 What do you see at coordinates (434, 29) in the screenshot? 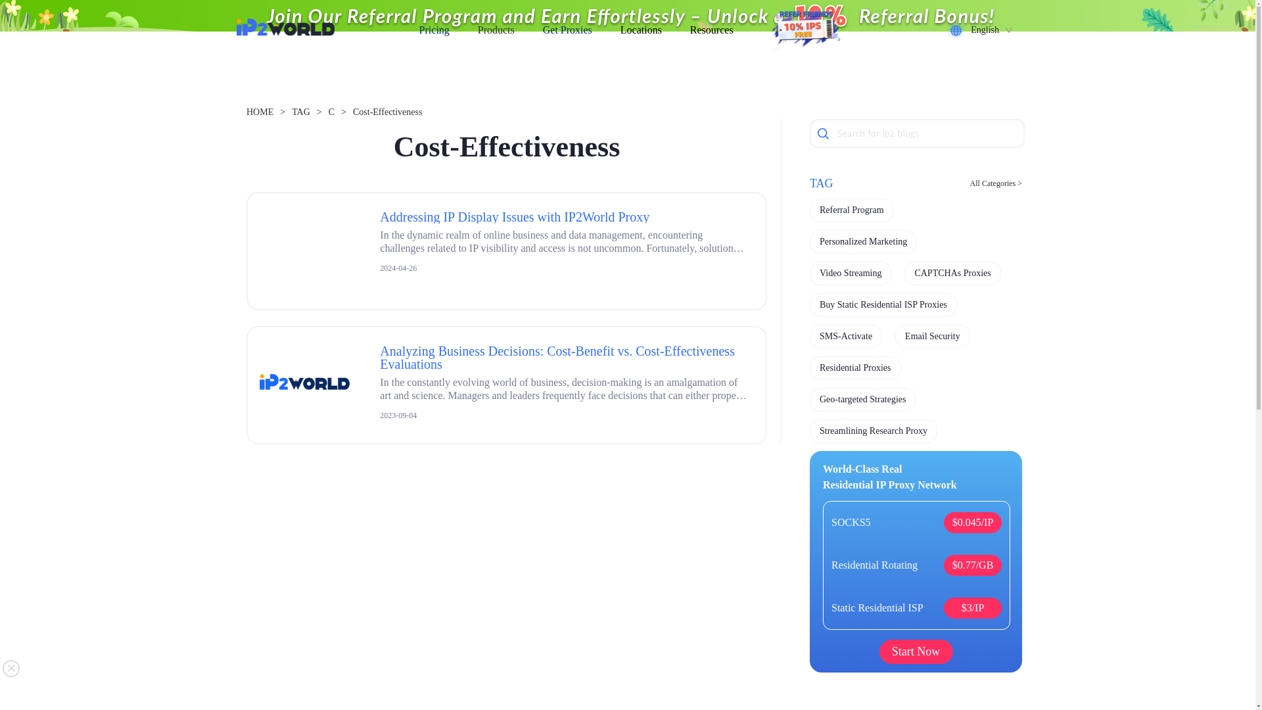
I see `Pricing` at bounding box center [434, 29].